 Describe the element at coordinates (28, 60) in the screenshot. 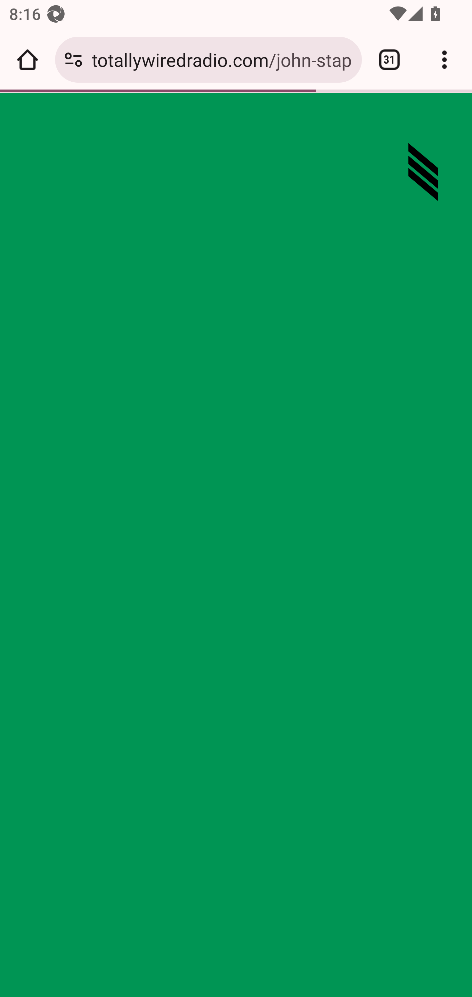

I see `Open the home page` at that location.